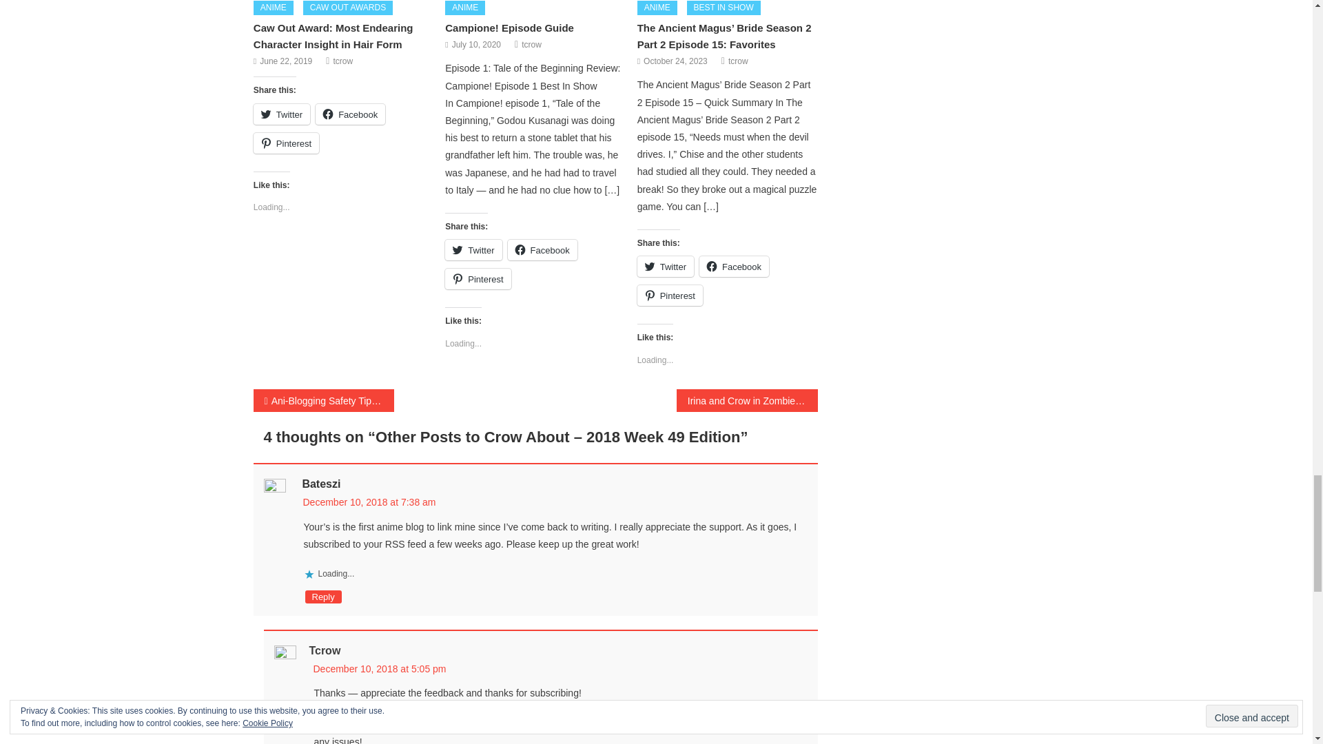 The width and height of the screenshot is (1323, 744). Describe the element at coordinates (350, 114) in the screenshot. I see `Click to share on Facebook` at that location.